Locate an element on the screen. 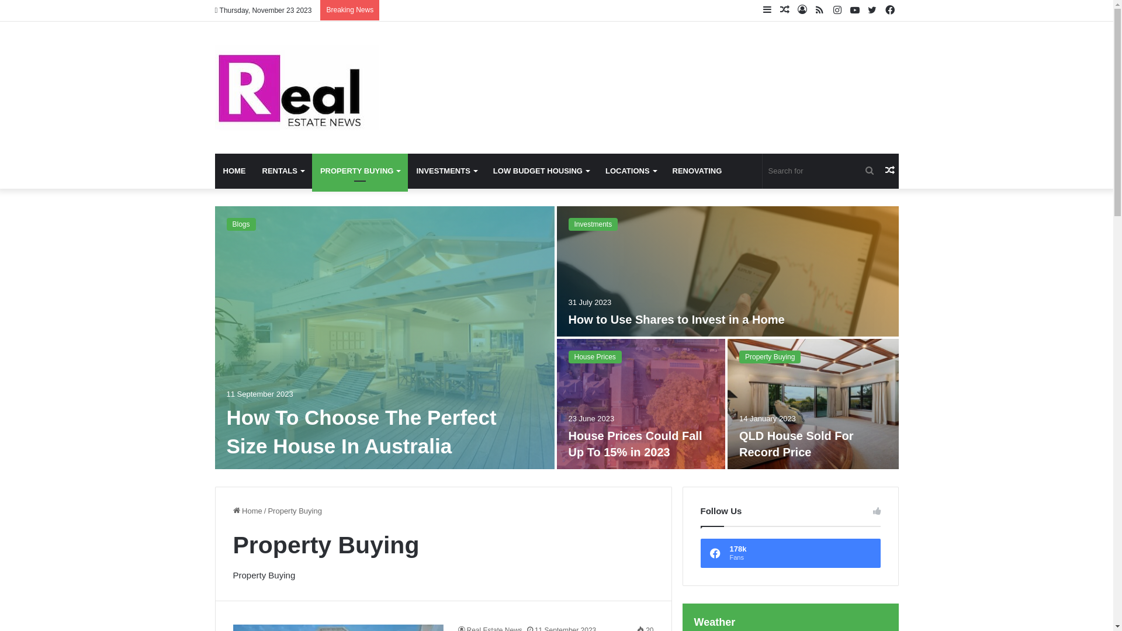  Random Article is located at coordinates (785, 11).